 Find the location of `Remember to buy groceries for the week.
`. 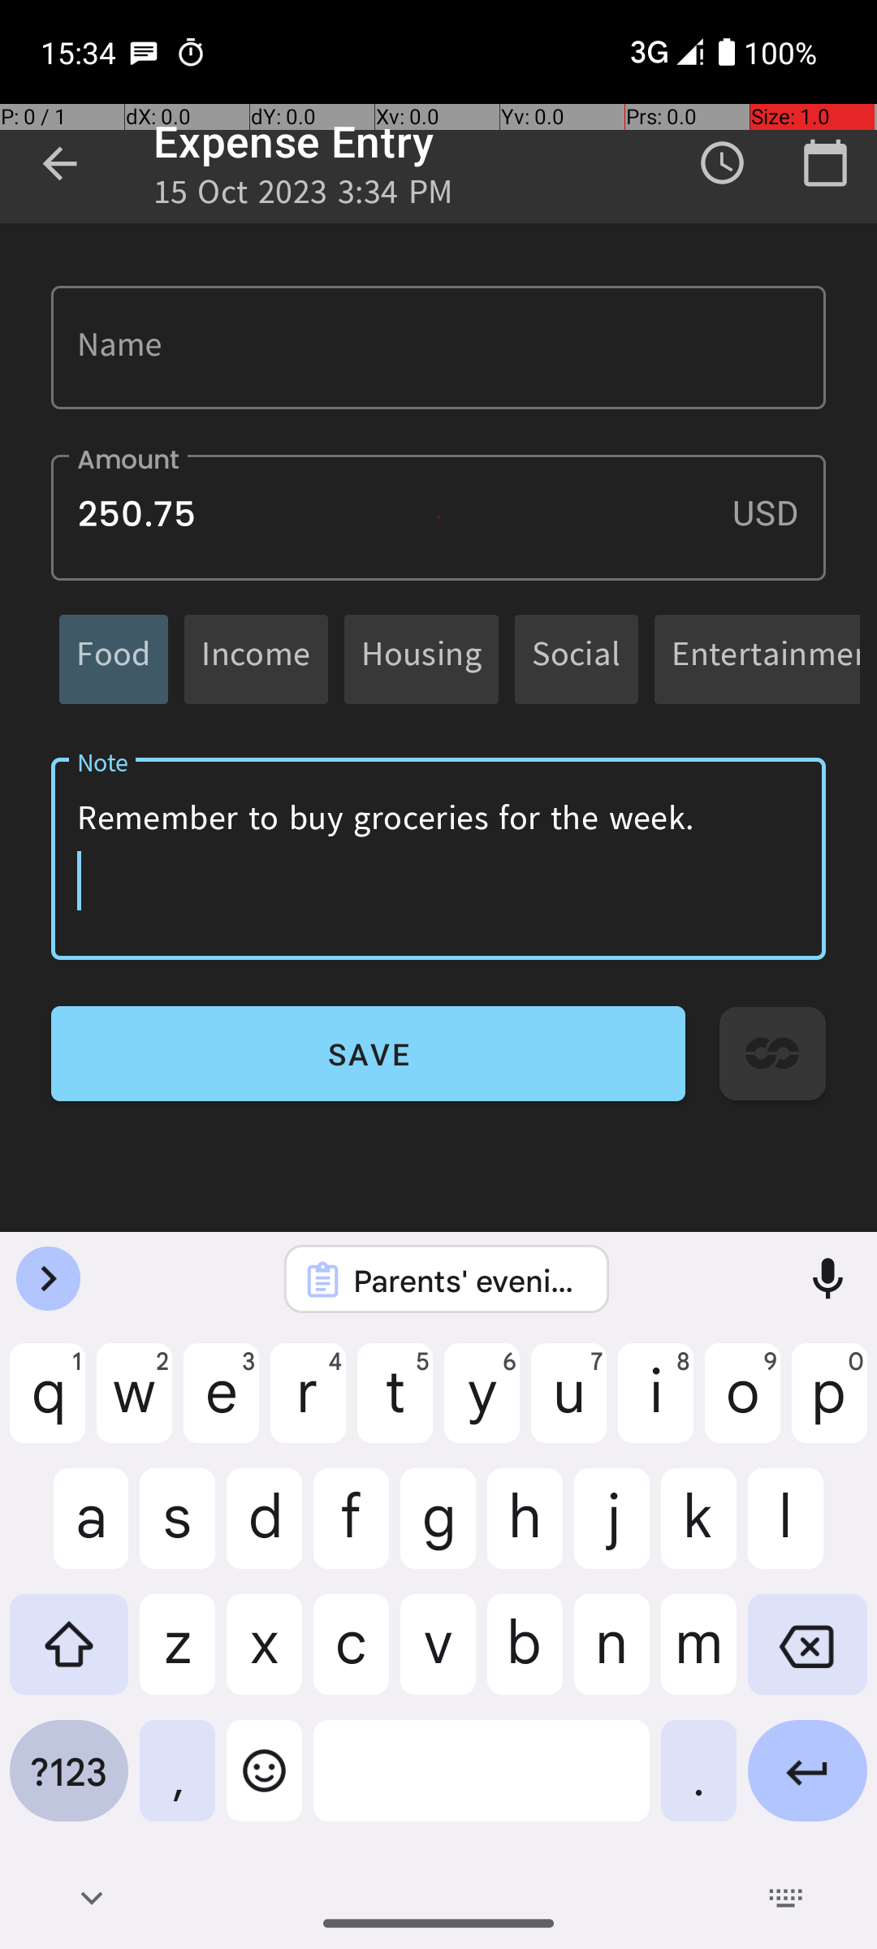

Remember to buy groceries for the week.
 is located at coordinates (438, 859).